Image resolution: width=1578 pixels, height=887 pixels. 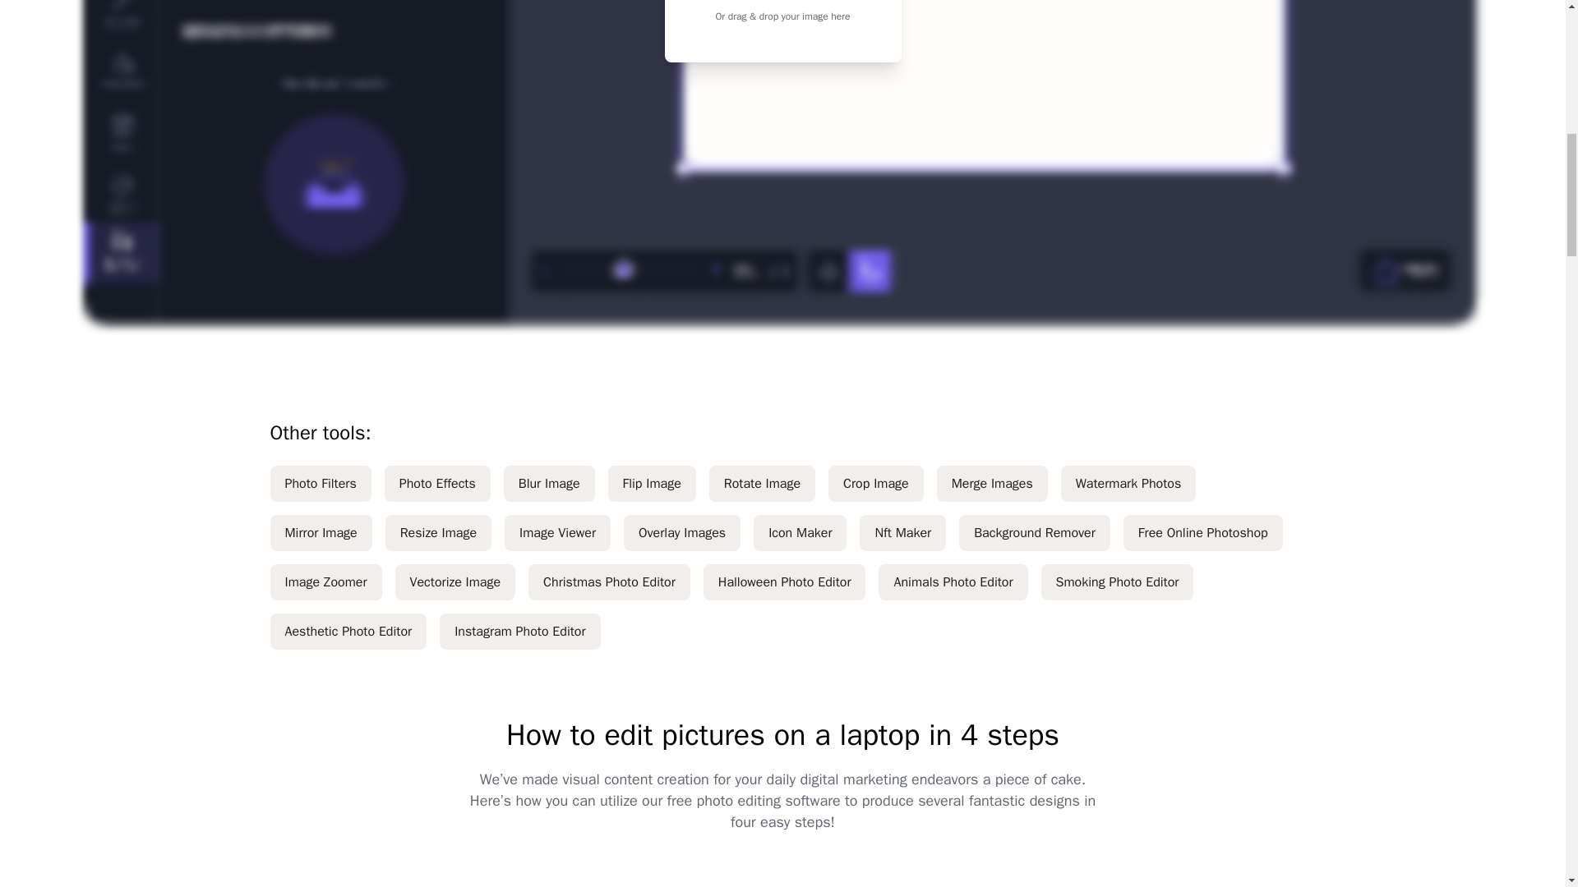 What do you see at coordinates (455, 581) in the screenshot?
I see `Vectorize Image` at bounding box center [455, 581].